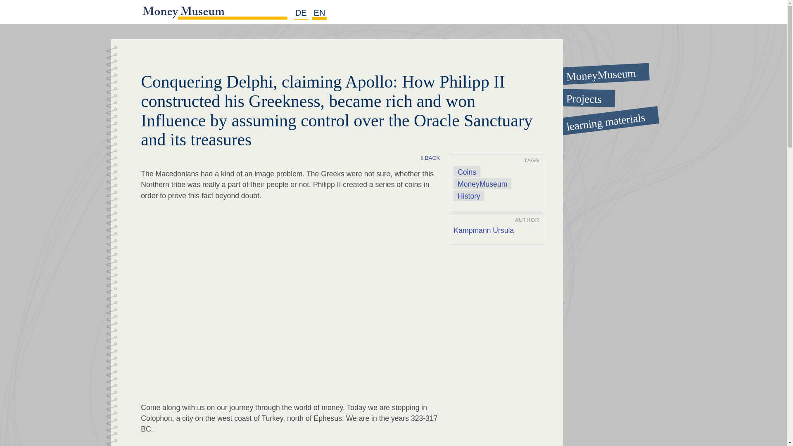 This screenshot has width=793, height=446. Describe the element at coordinates (468, 196) in the screenshot. I see `History` at that location.